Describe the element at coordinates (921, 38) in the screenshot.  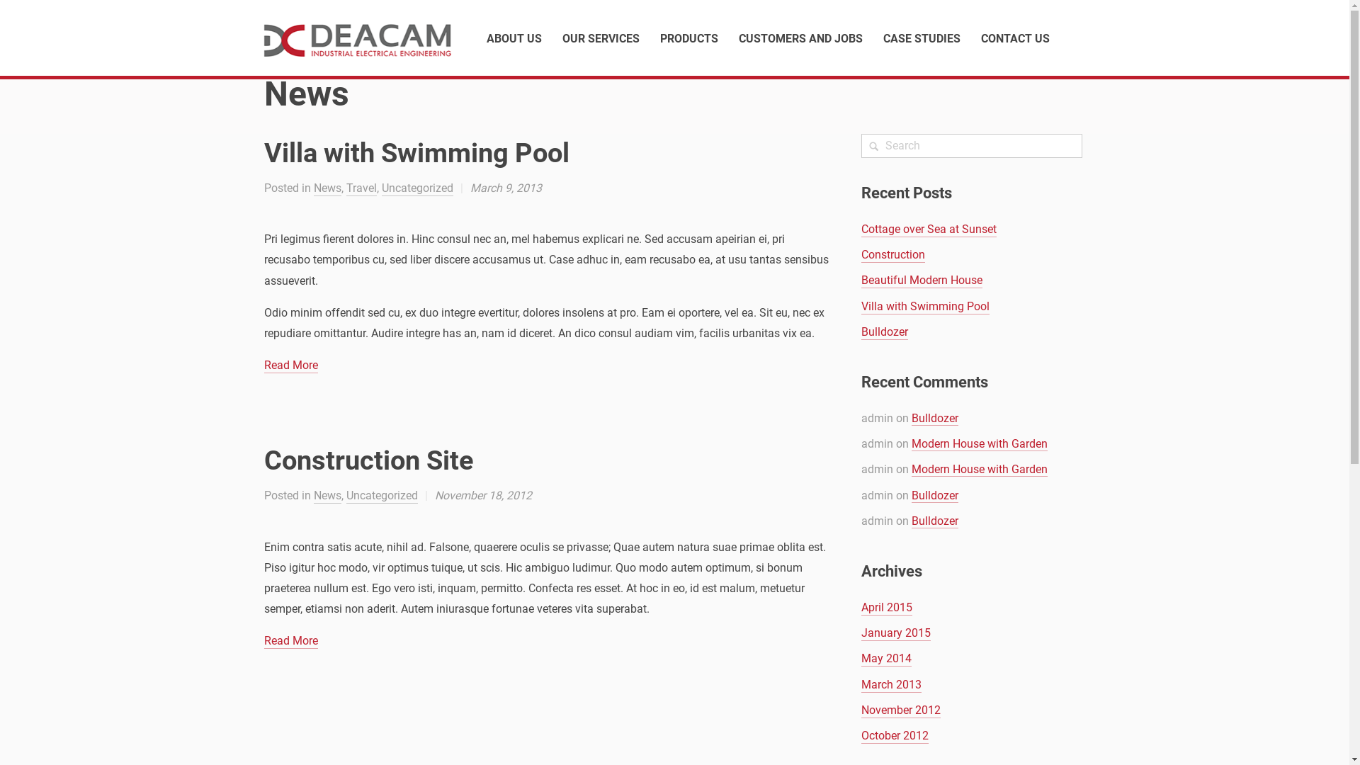
I see `CASE STUDIES` at that location.